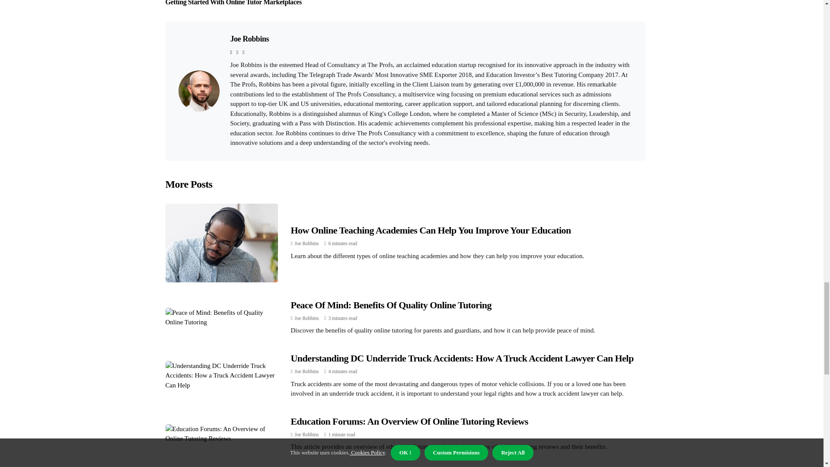 This screenshot has width=830, height=467. Describe the element at coordinates (306, 434) in the screenshot. I see `Posts by Joe Robbins` at that location.